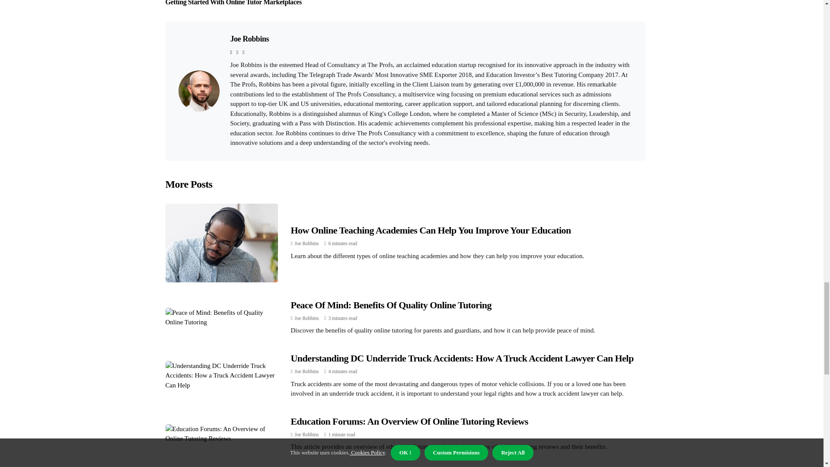 This screenshot has width=830, height=467. Describe the element at coordinates (306, 434) in the screenshot. I see `Posts by Joe Robbins` at that location.